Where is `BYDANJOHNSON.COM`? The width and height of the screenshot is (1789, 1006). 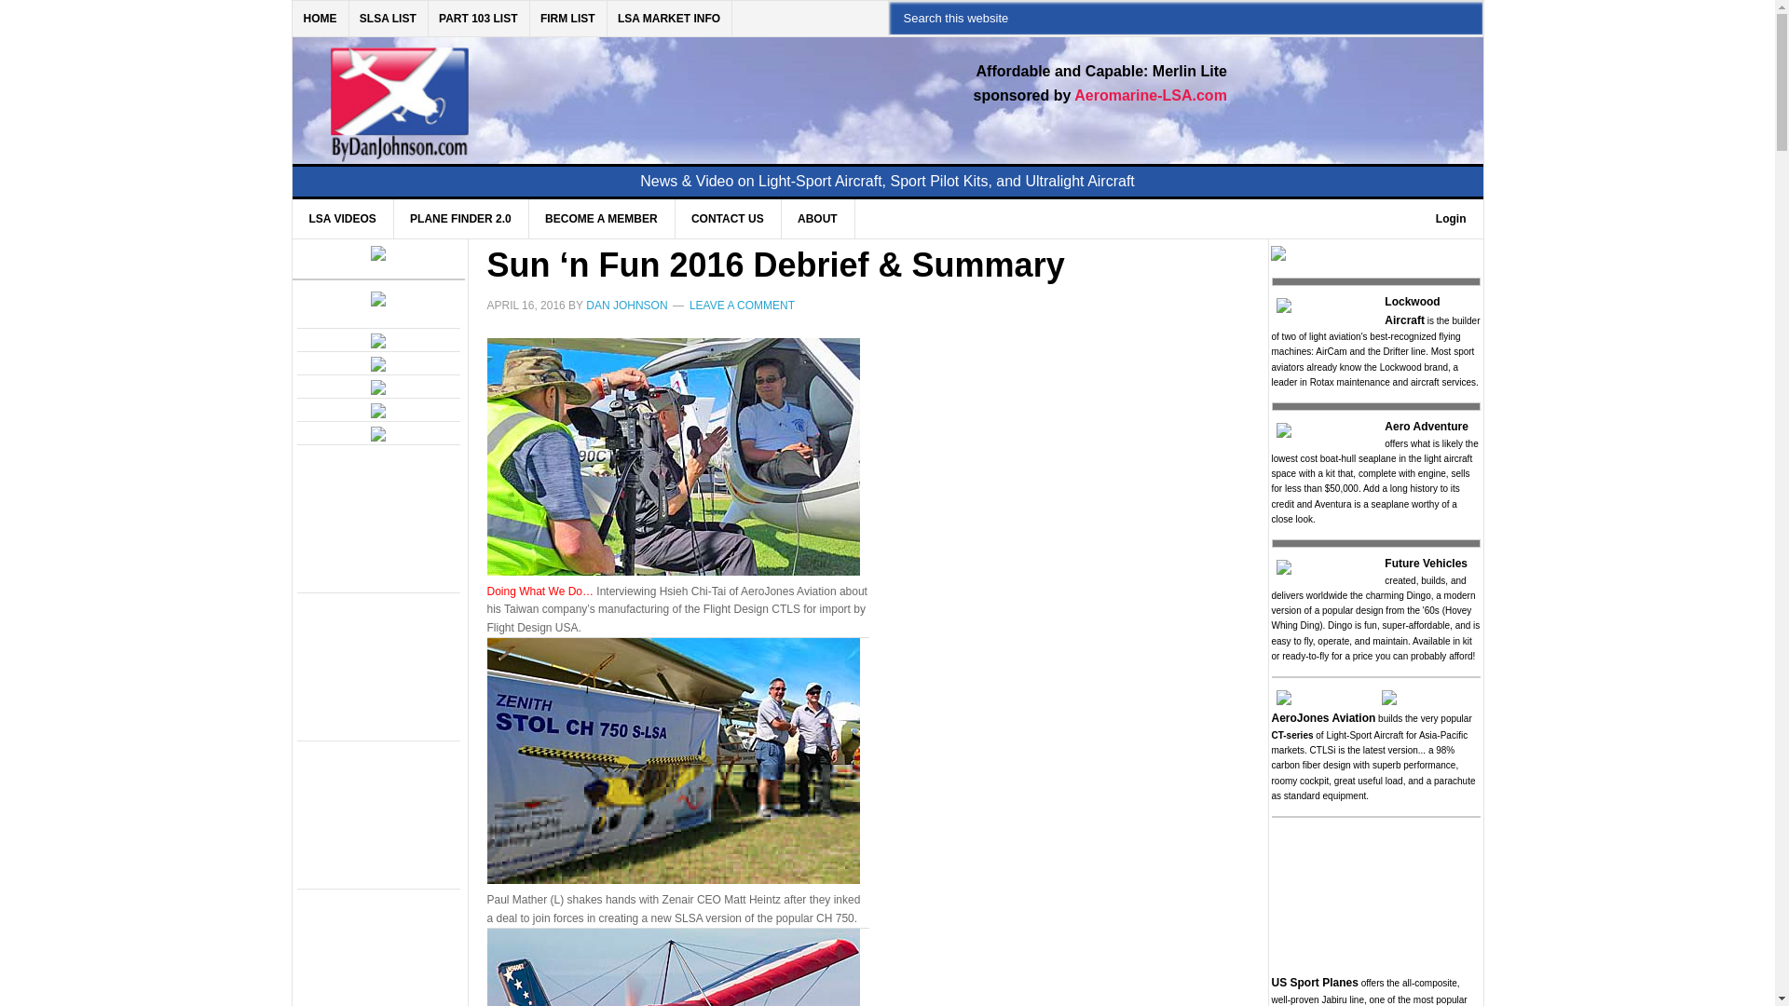
BYDANJOHNSON.COM is located at coordinates (578, 89).